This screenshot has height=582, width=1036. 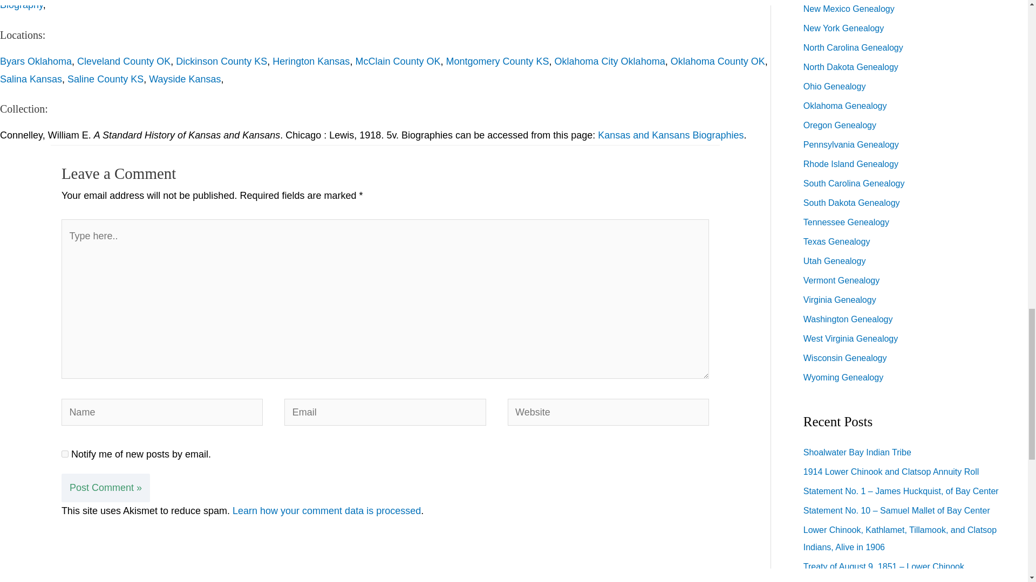 I want to click on Biography, so click(x=22, y=5).